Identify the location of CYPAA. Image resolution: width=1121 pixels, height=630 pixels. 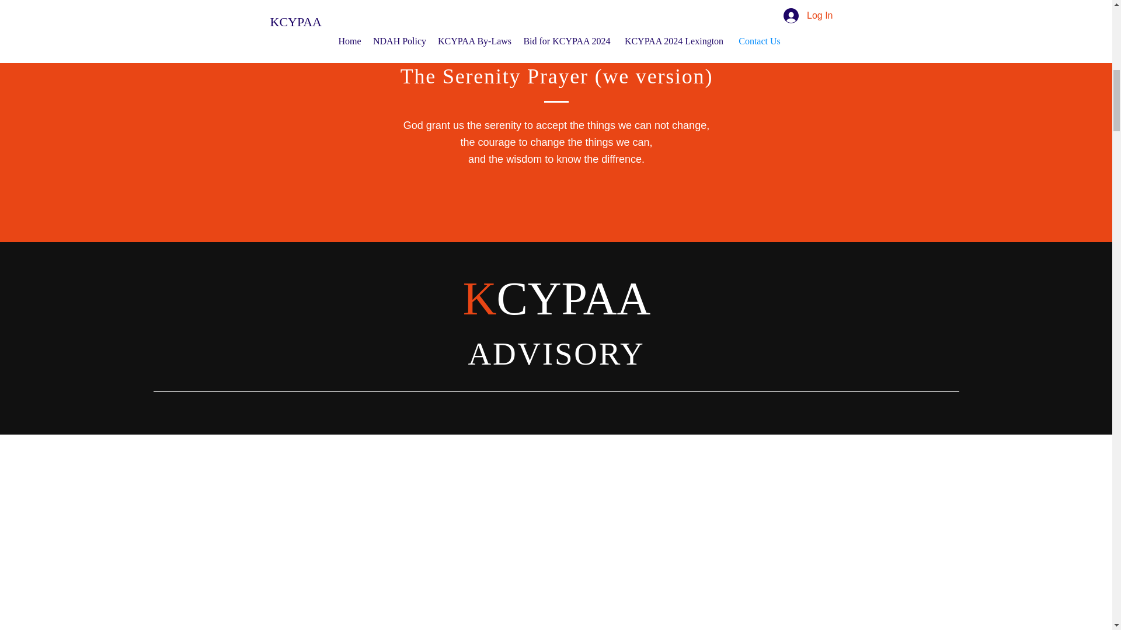
(573, 299).